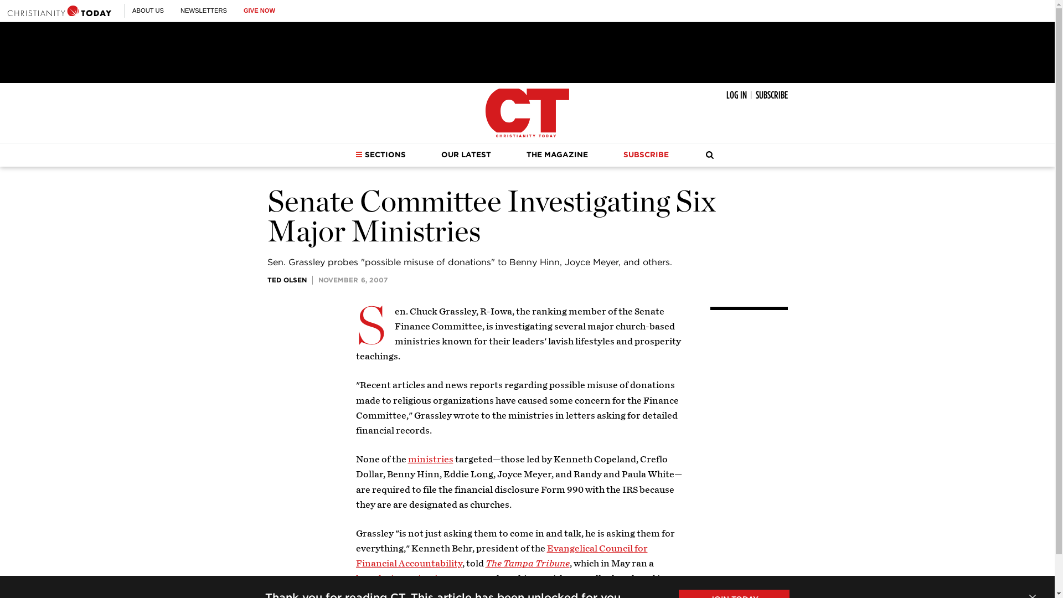 The height and width of the screenshot is (598, 1063). What do you see at coordinates (736, 95) in the screenshot?
I see `LOG IN` at bounding box center [736, 95].